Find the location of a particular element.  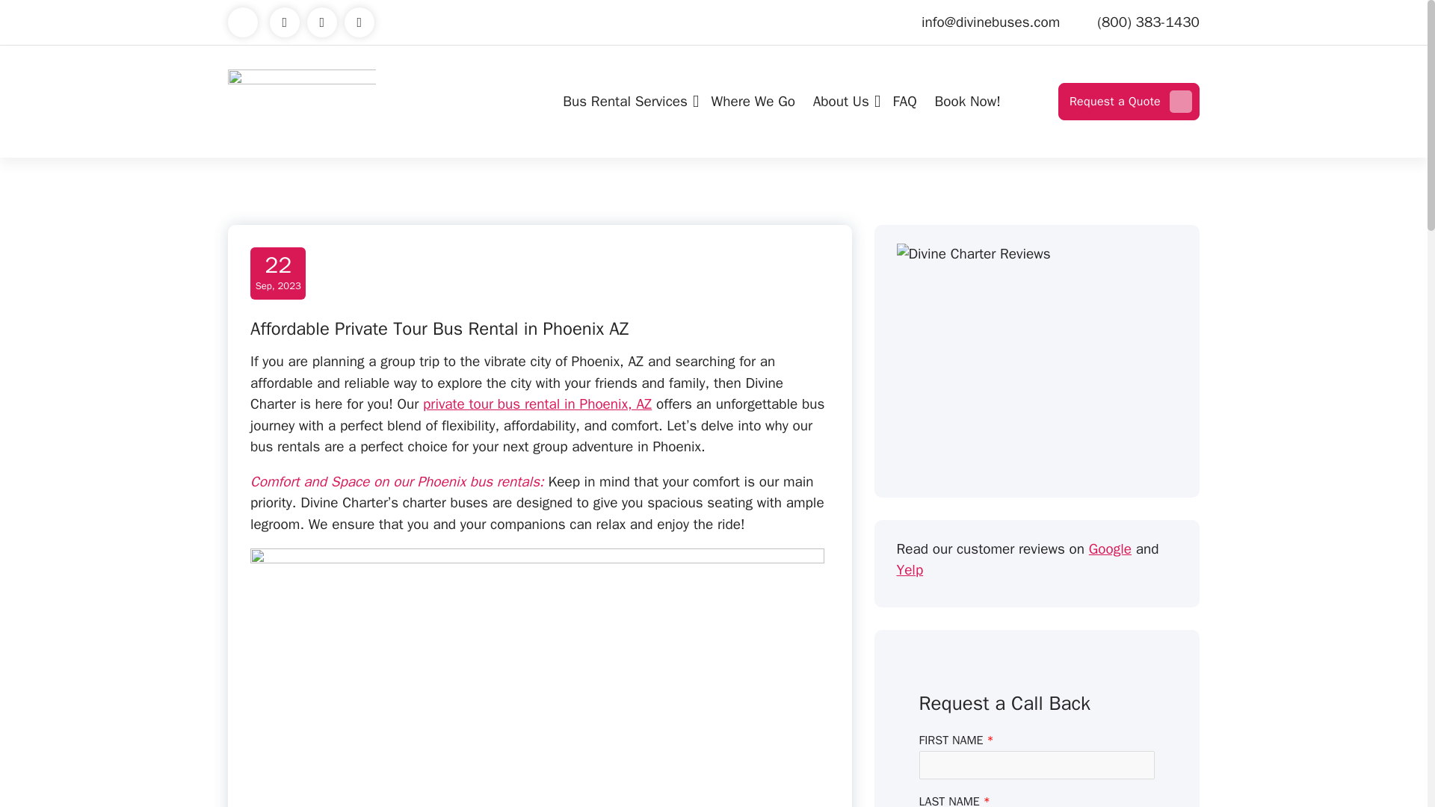

About Us is located at coordinates (628, 102).